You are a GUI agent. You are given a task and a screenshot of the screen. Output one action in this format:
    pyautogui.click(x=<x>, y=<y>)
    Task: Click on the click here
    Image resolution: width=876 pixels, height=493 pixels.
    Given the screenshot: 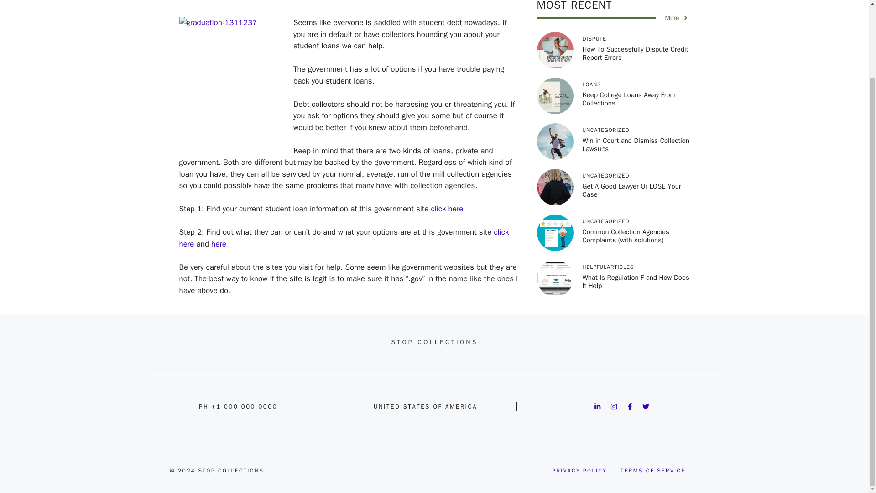 What is the action you would take?
    pyautogui.click(x=447, y=209)
    